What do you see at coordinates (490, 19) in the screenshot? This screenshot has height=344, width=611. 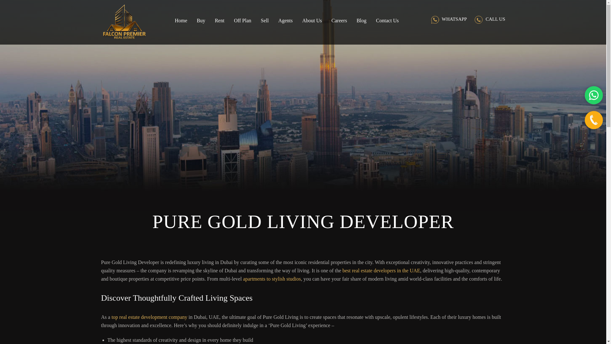 I see `CALL US` at bounding box center [490, 19].